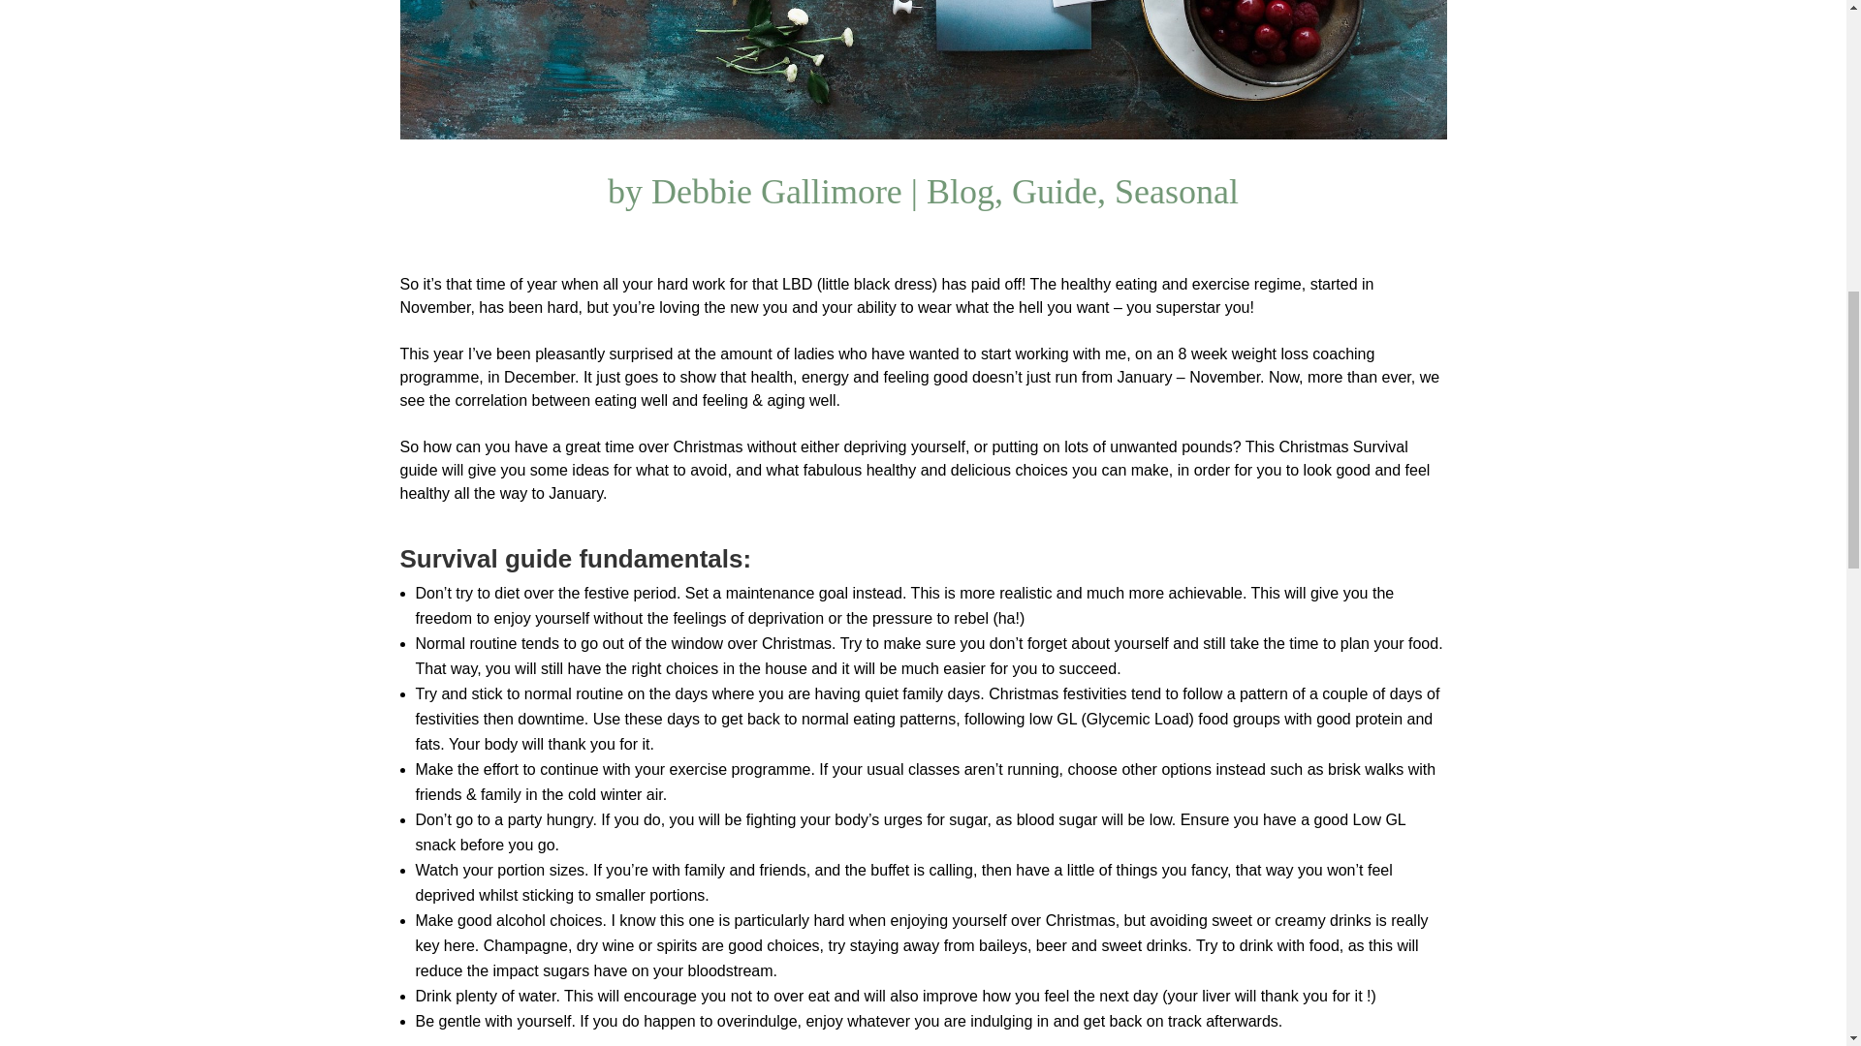 This screenshot has height=1046, width=1861. I want to click on Seasonal, so click(1177, 192).